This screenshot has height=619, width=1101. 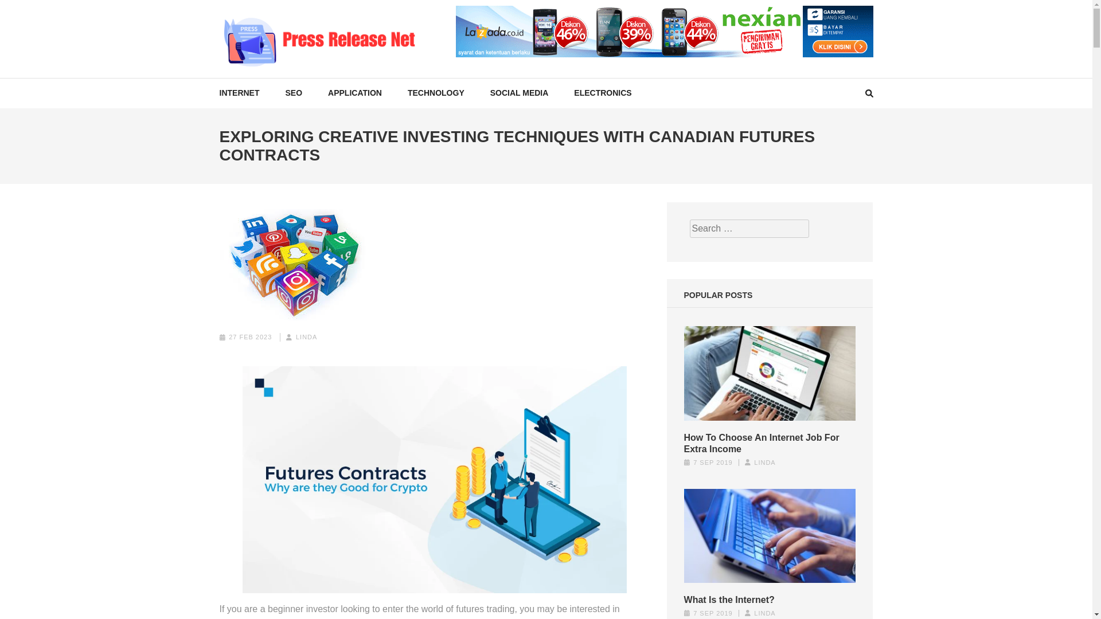 I want to click on 27 FEB 2023, so click(x=250, y=337).